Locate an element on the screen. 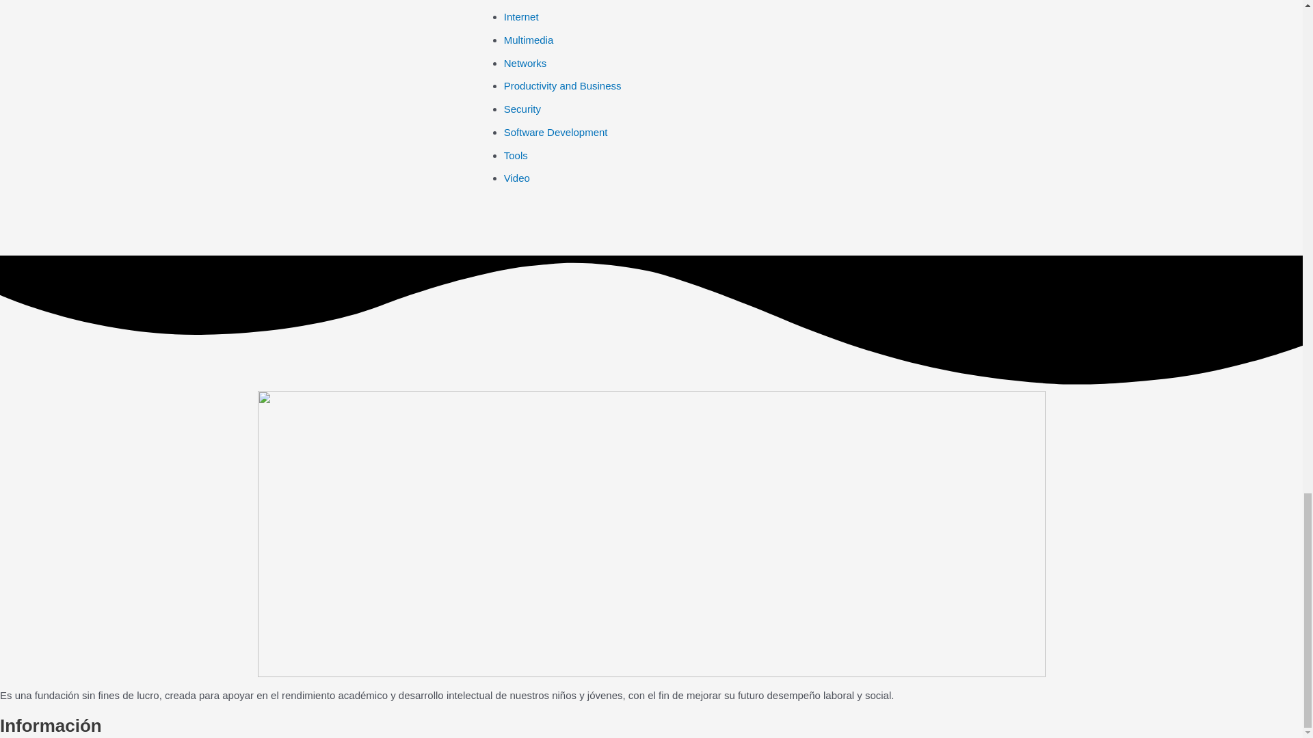  Multimedia is located at coordinates (529, 40).